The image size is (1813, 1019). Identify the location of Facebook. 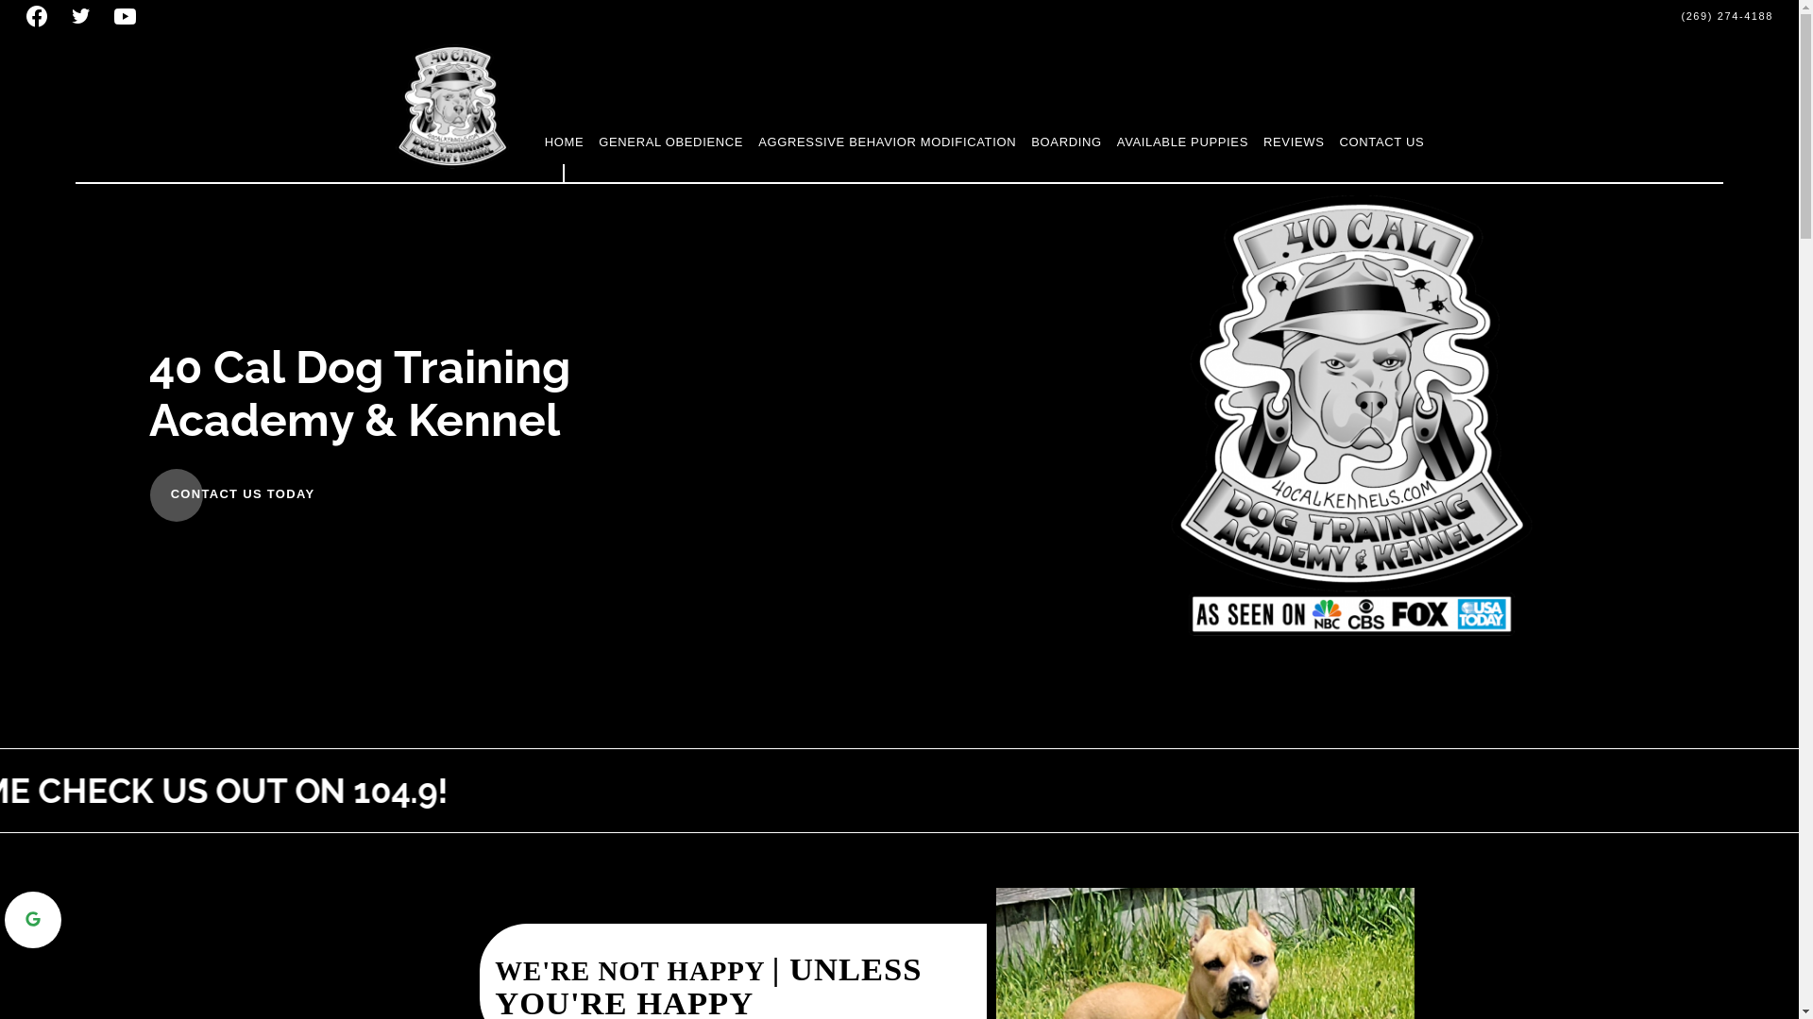
(37, 17).